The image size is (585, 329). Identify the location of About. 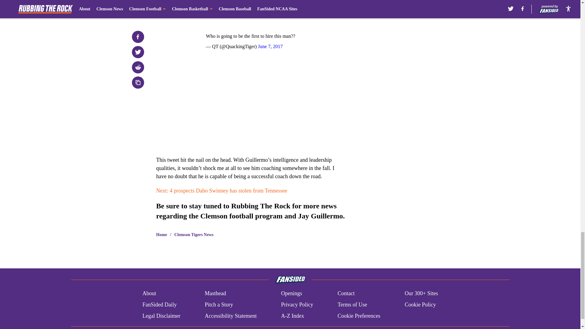
(149, 294).